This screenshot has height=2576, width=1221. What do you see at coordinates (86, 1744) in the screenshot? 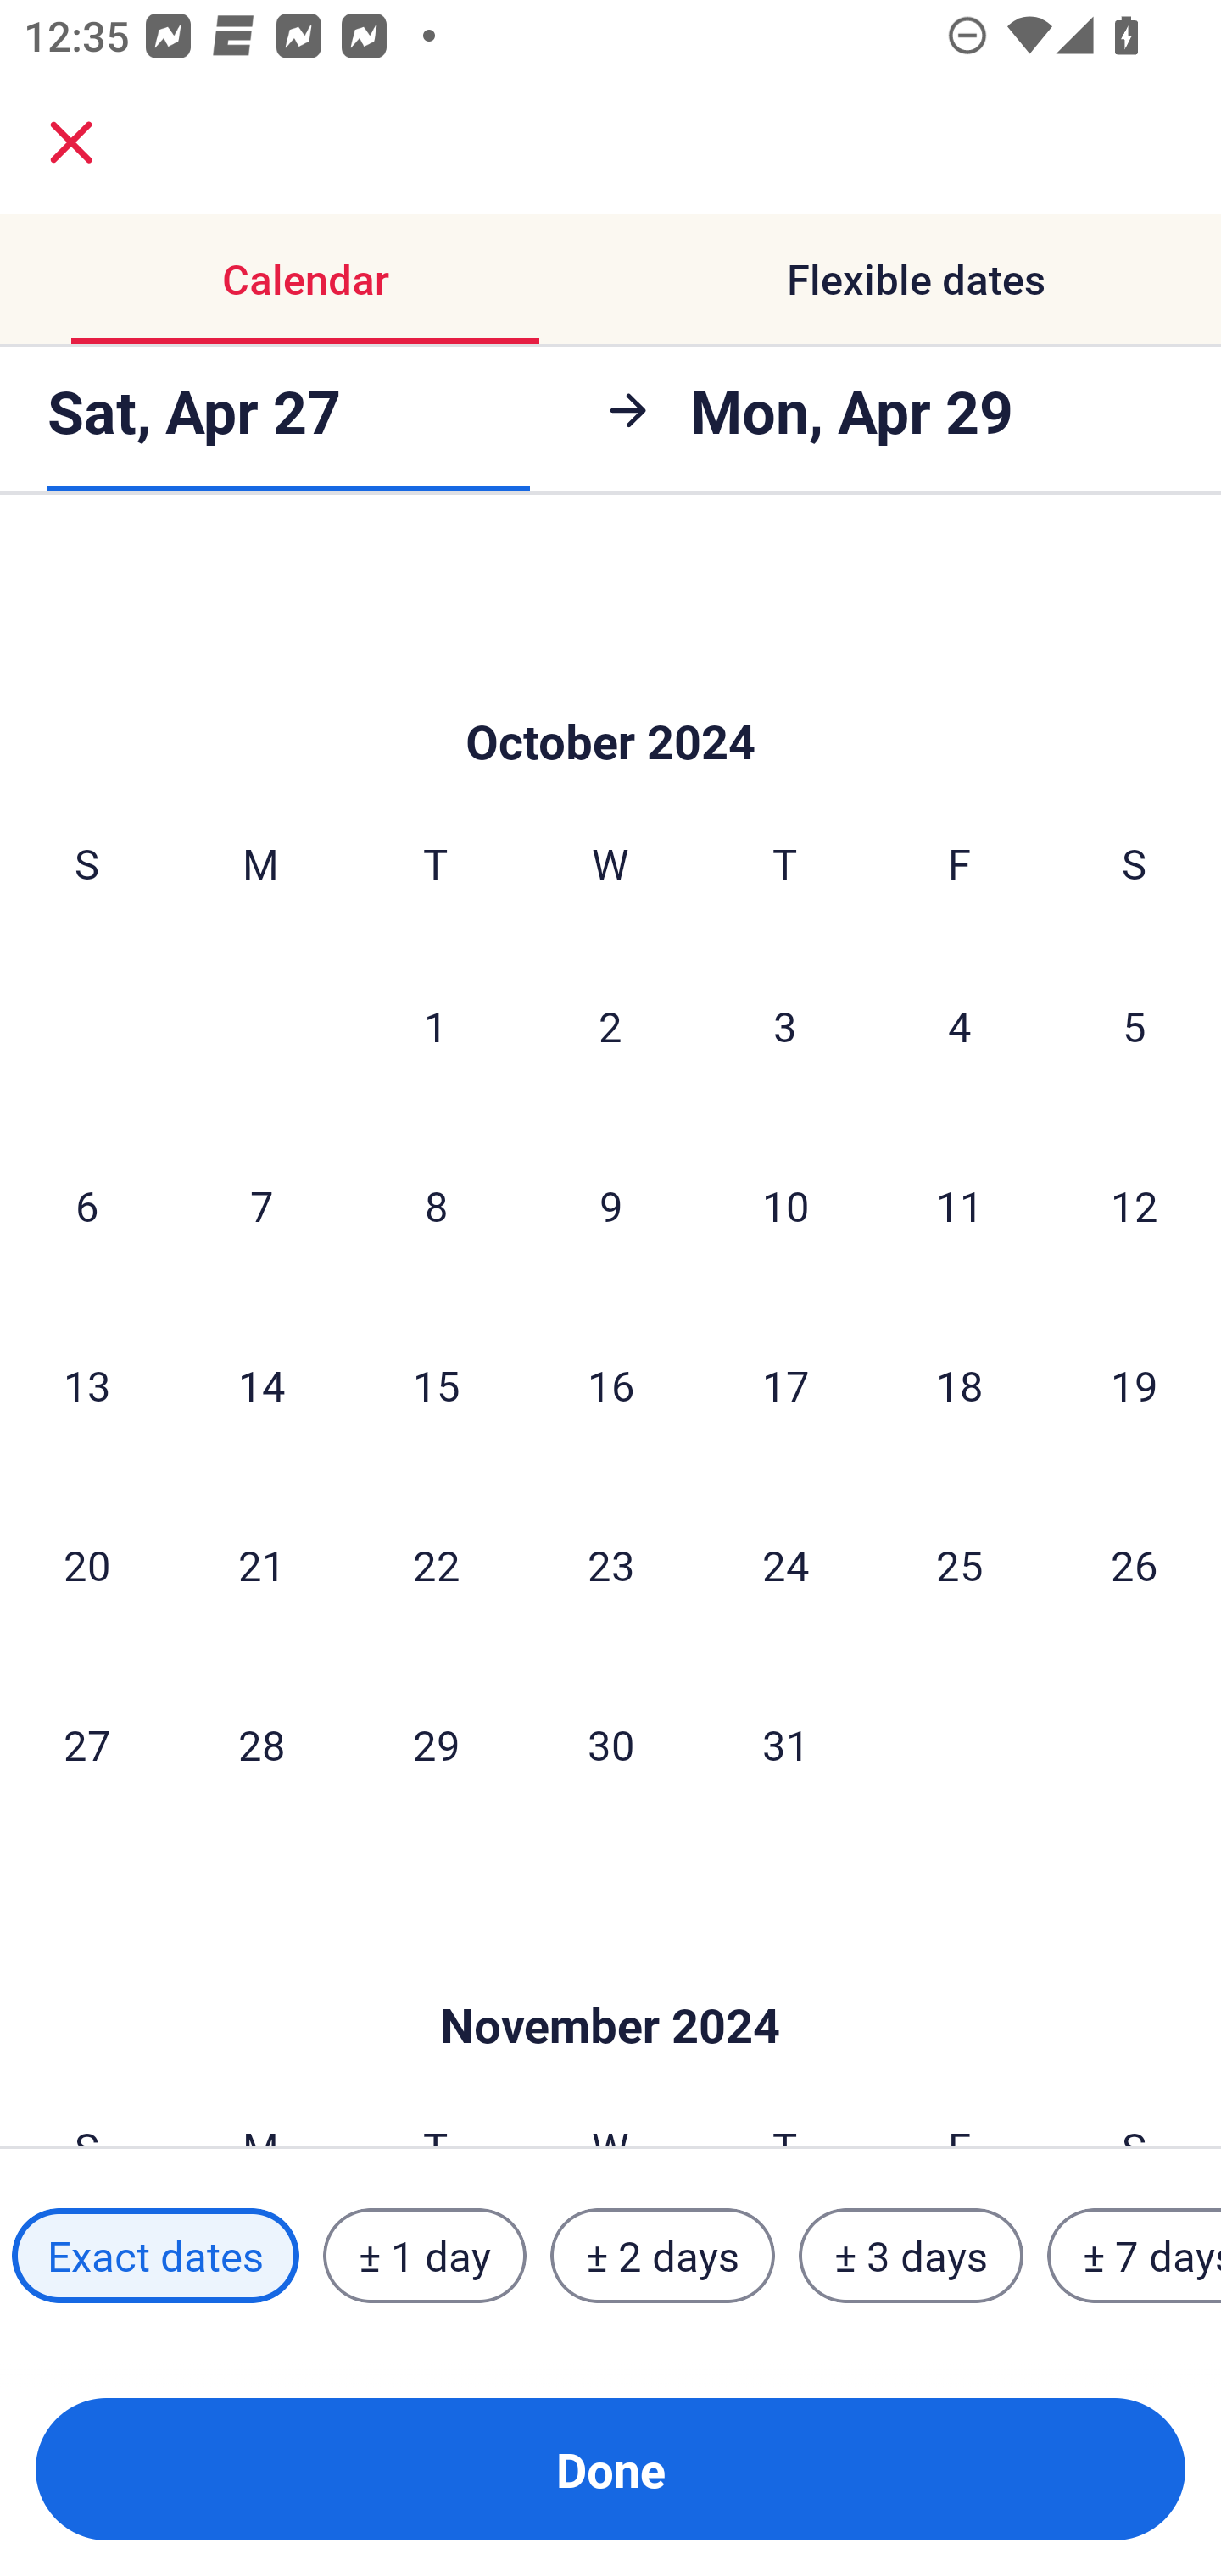
I see `27 Sunday, October 27, 2024` at bounding box center [86, 1744].